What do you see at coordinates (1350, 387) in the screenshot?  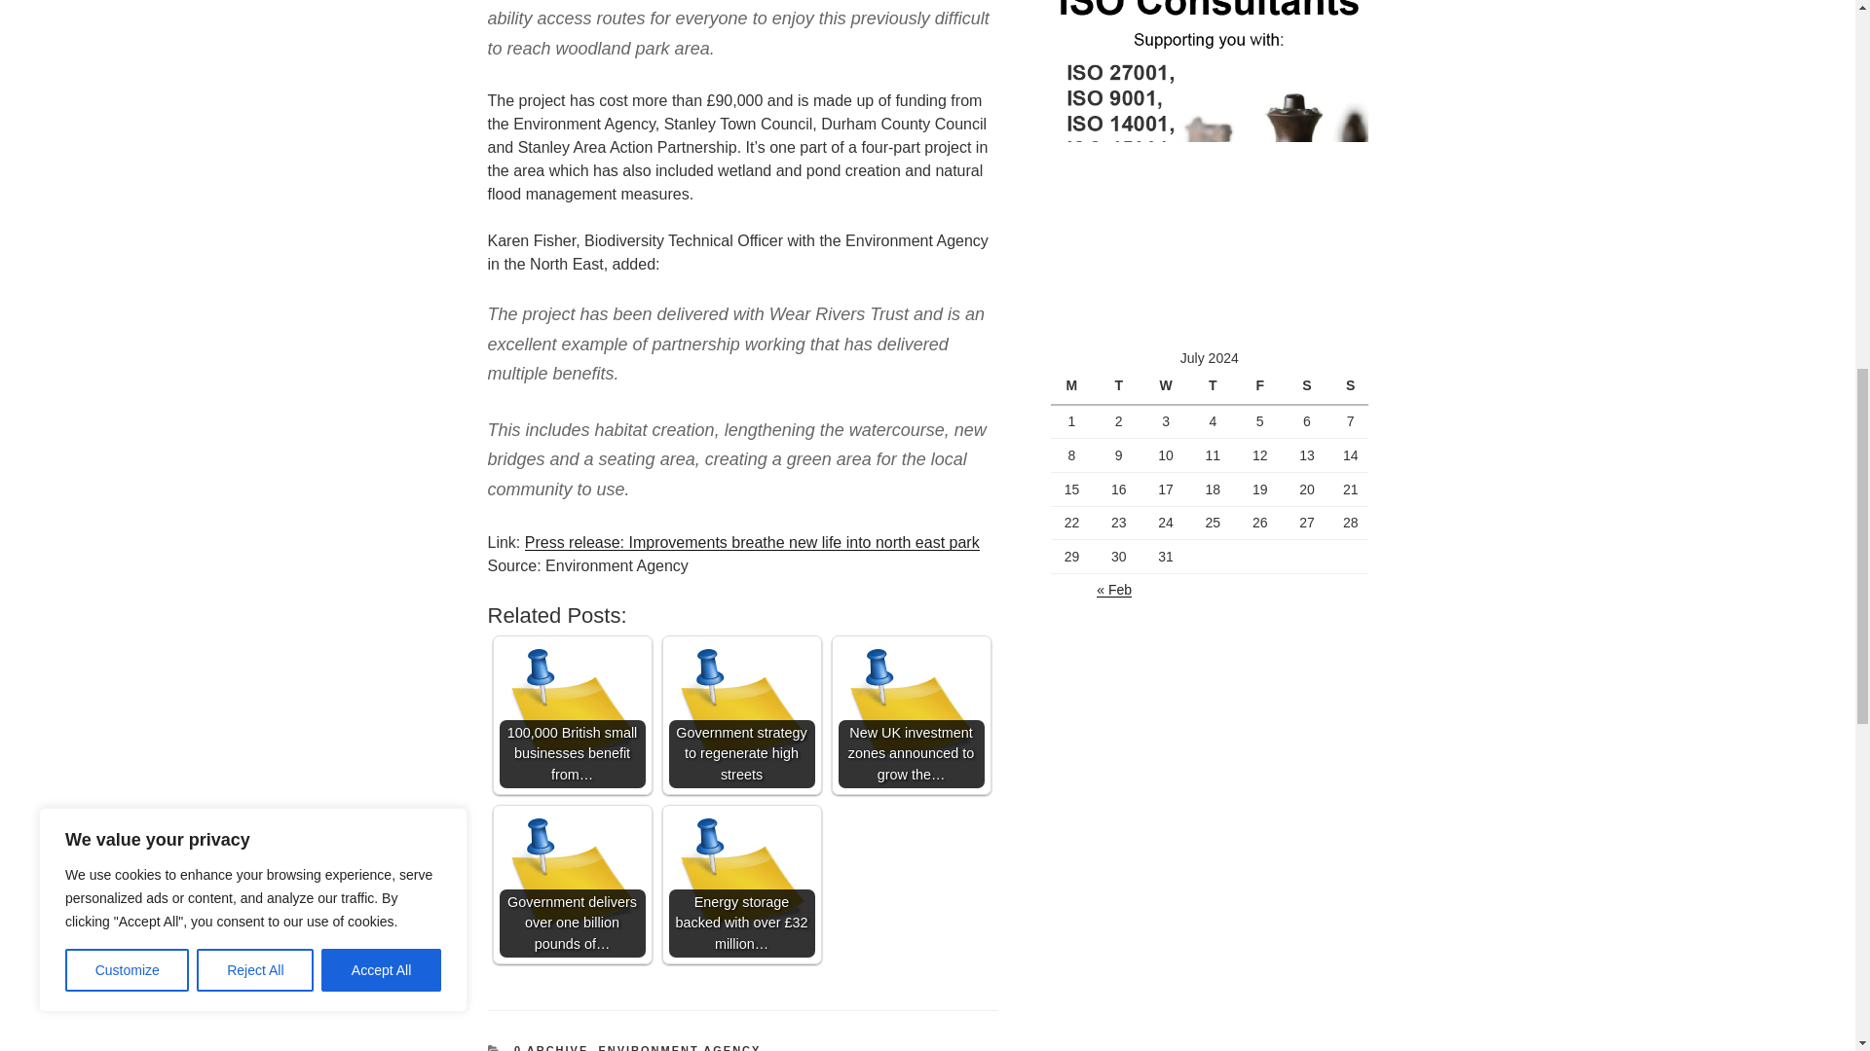 I see `Sunday` at bounding box center [1350, 387].